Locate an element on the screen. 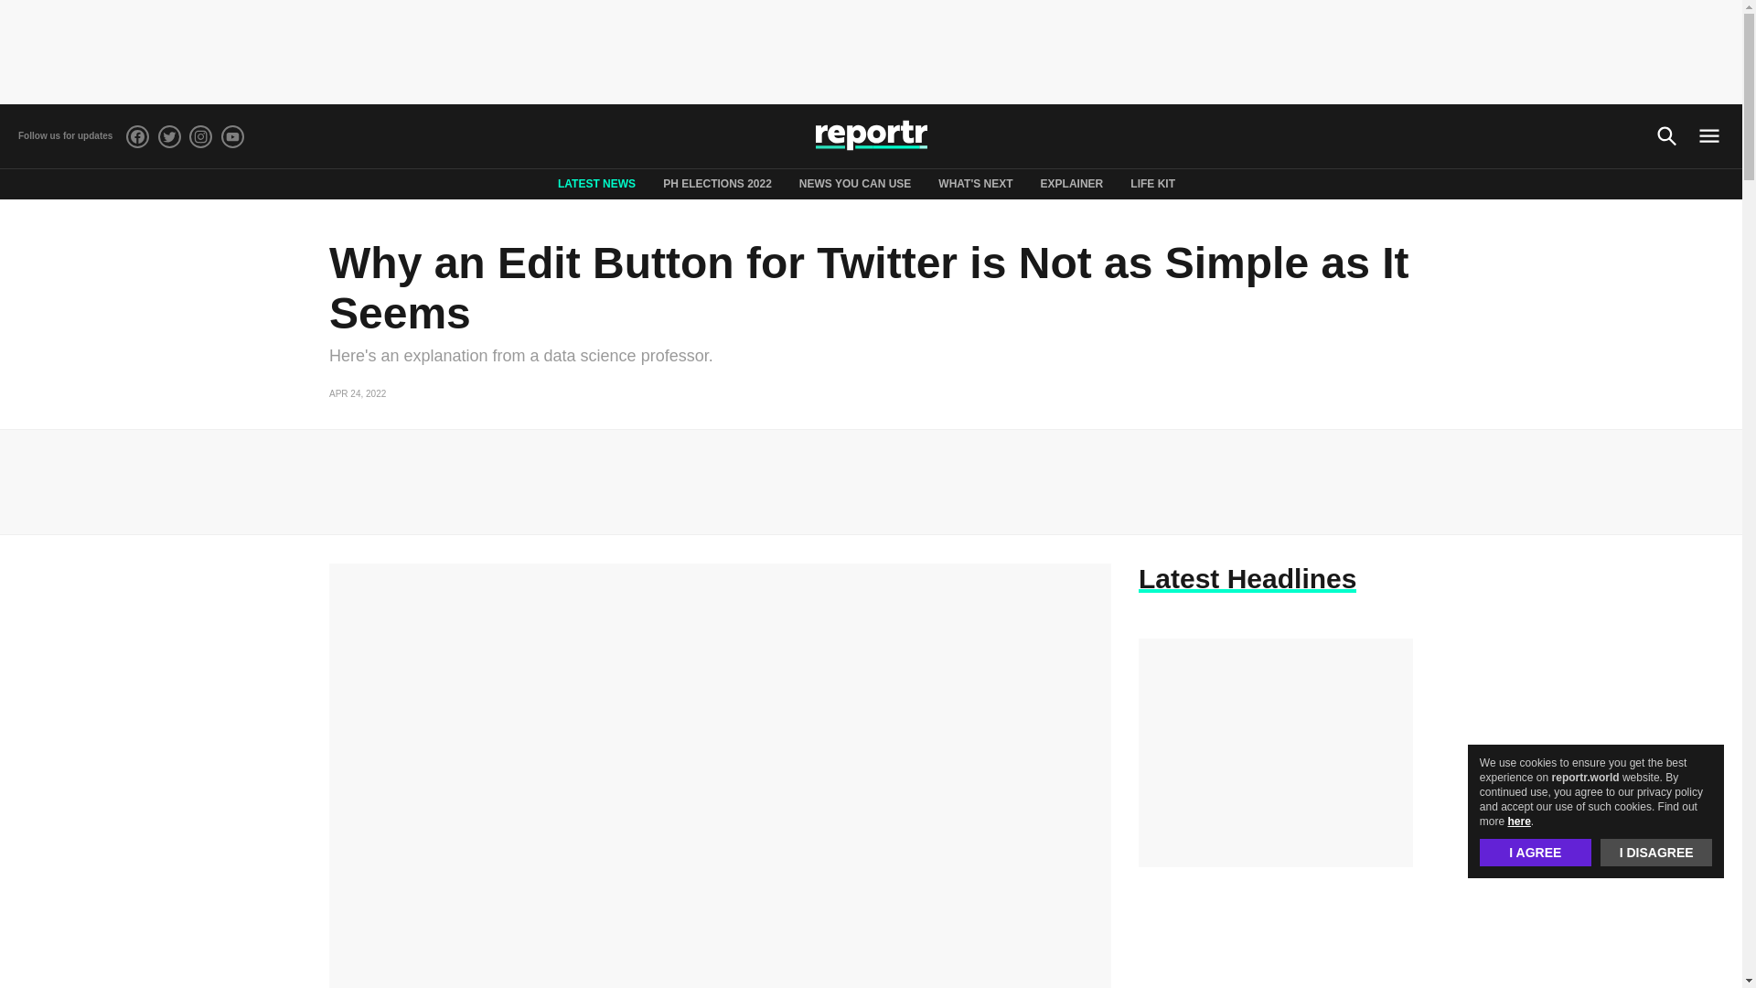  News you can use is located at coordinates (854, 184).